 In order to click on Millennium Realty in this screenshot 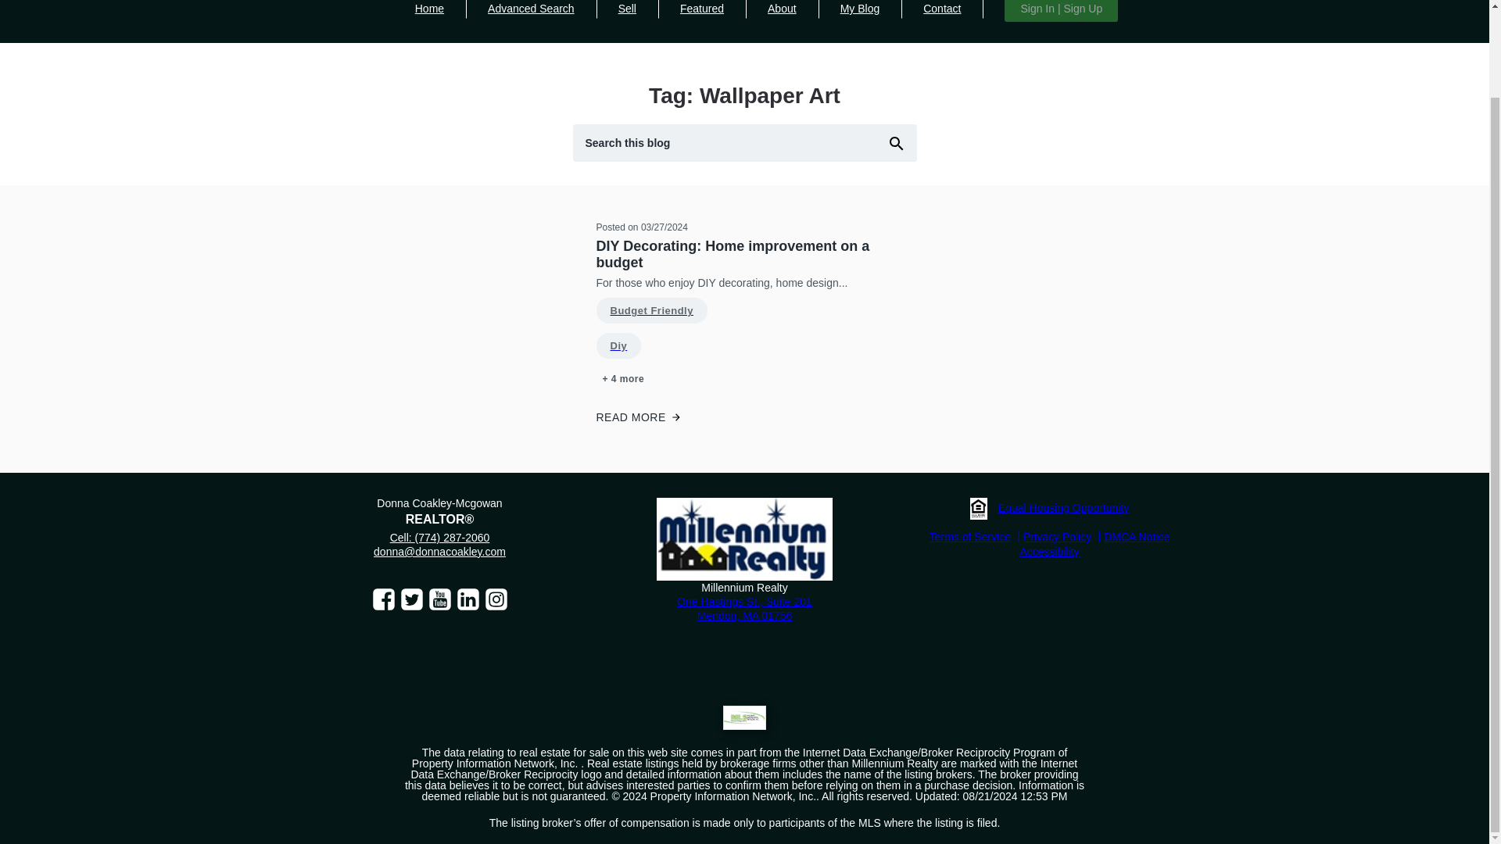, I will do `click(744, 539)`.